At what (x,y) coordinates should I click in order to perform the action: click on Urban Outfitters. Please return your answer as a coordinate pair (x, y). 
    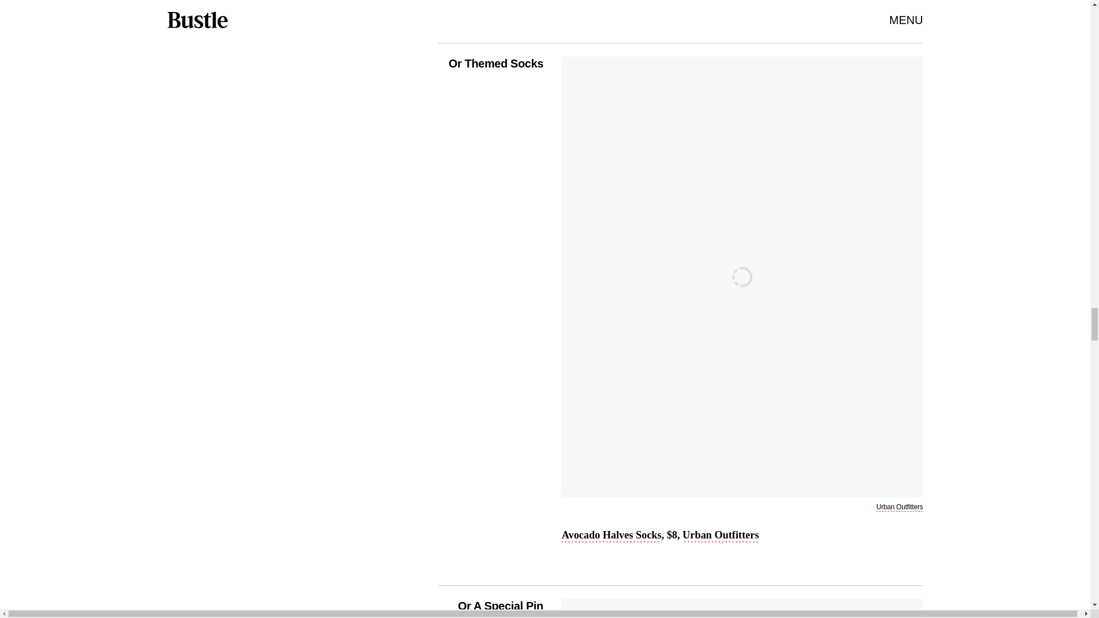
    Looking at the image, I should click on (899, 507).